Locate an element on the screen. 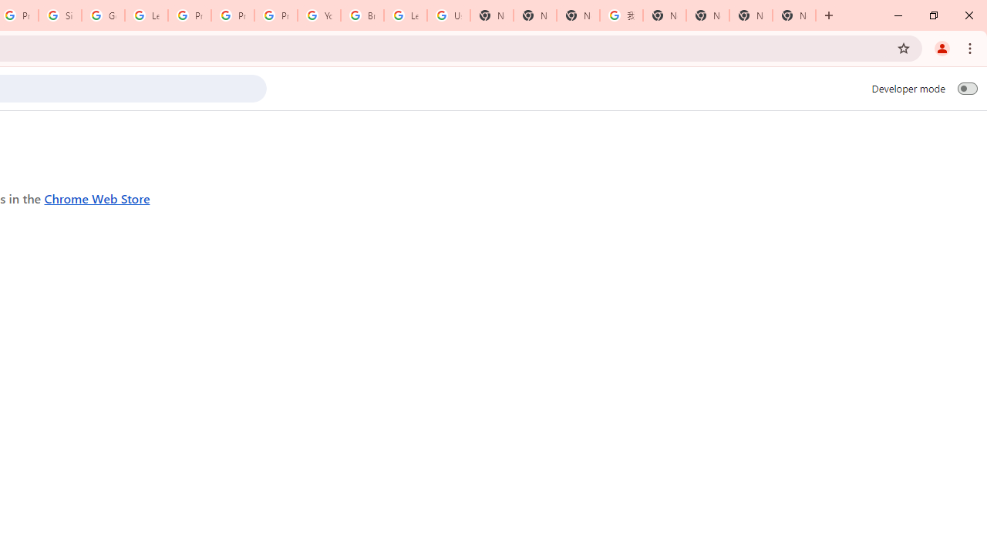  Developer mode is located at coordinates (967, 88).